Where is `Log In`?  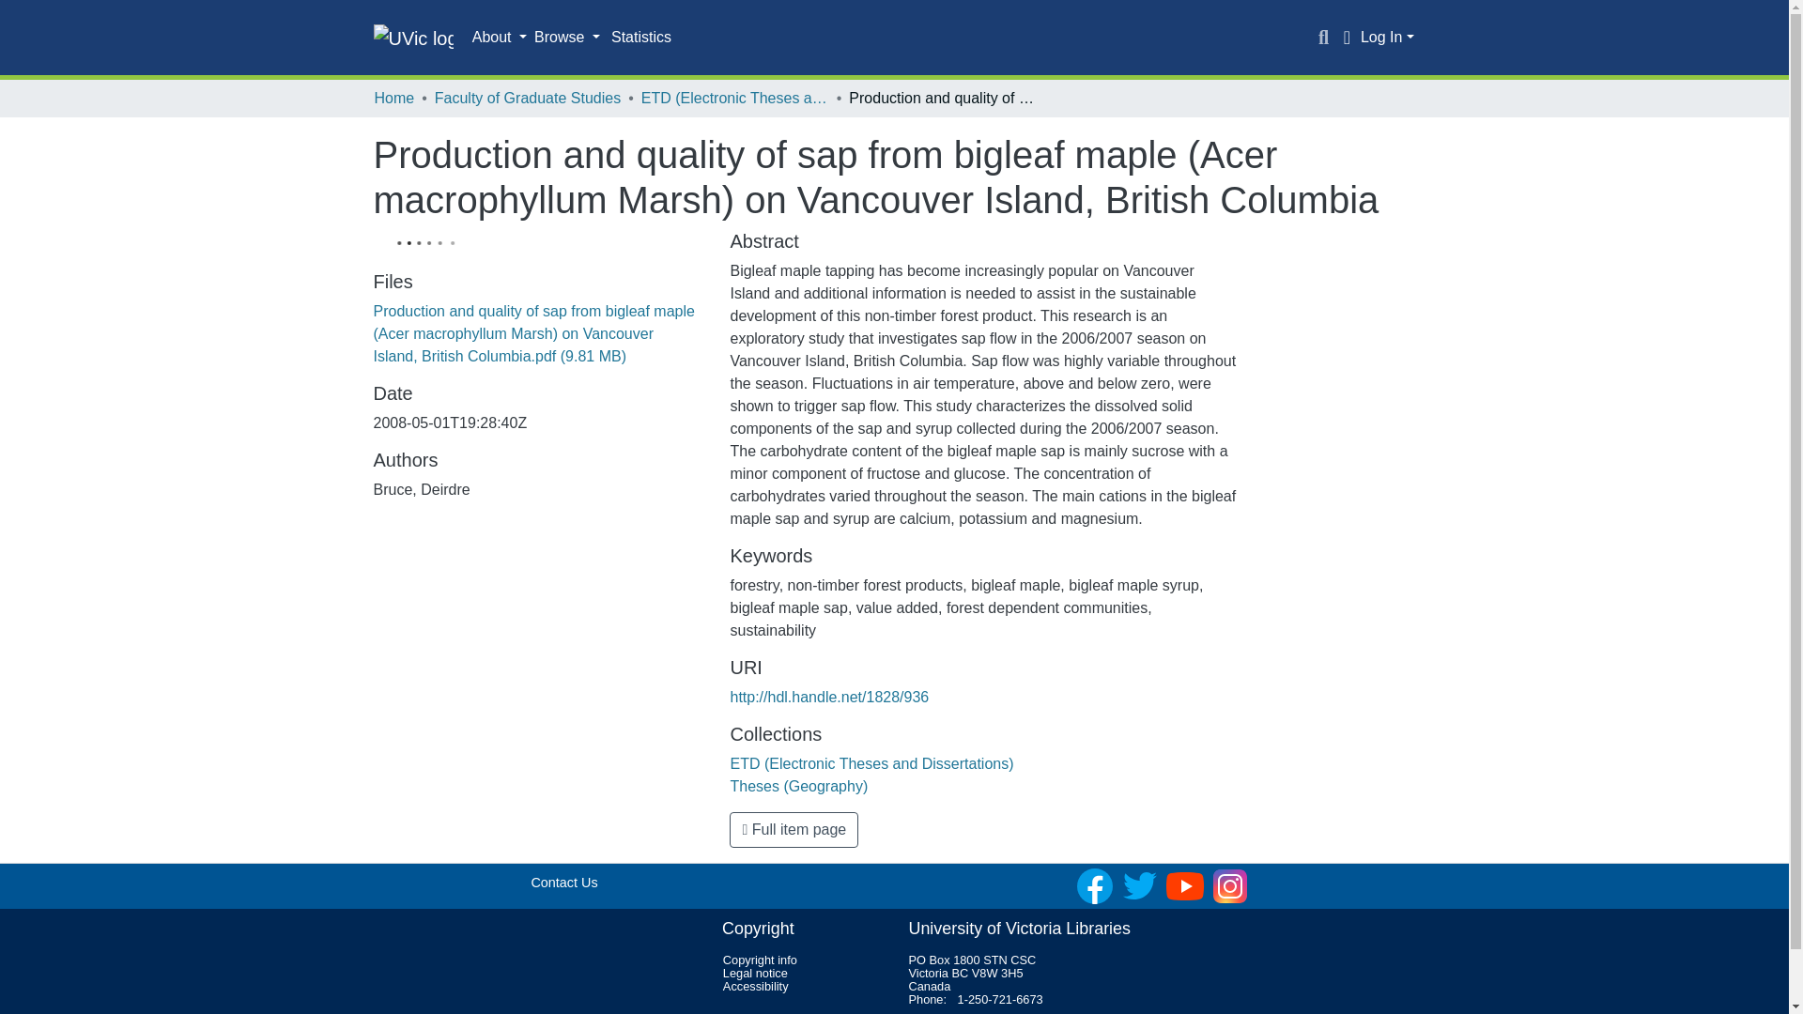 Log In is located at coordinates (1387, 37).